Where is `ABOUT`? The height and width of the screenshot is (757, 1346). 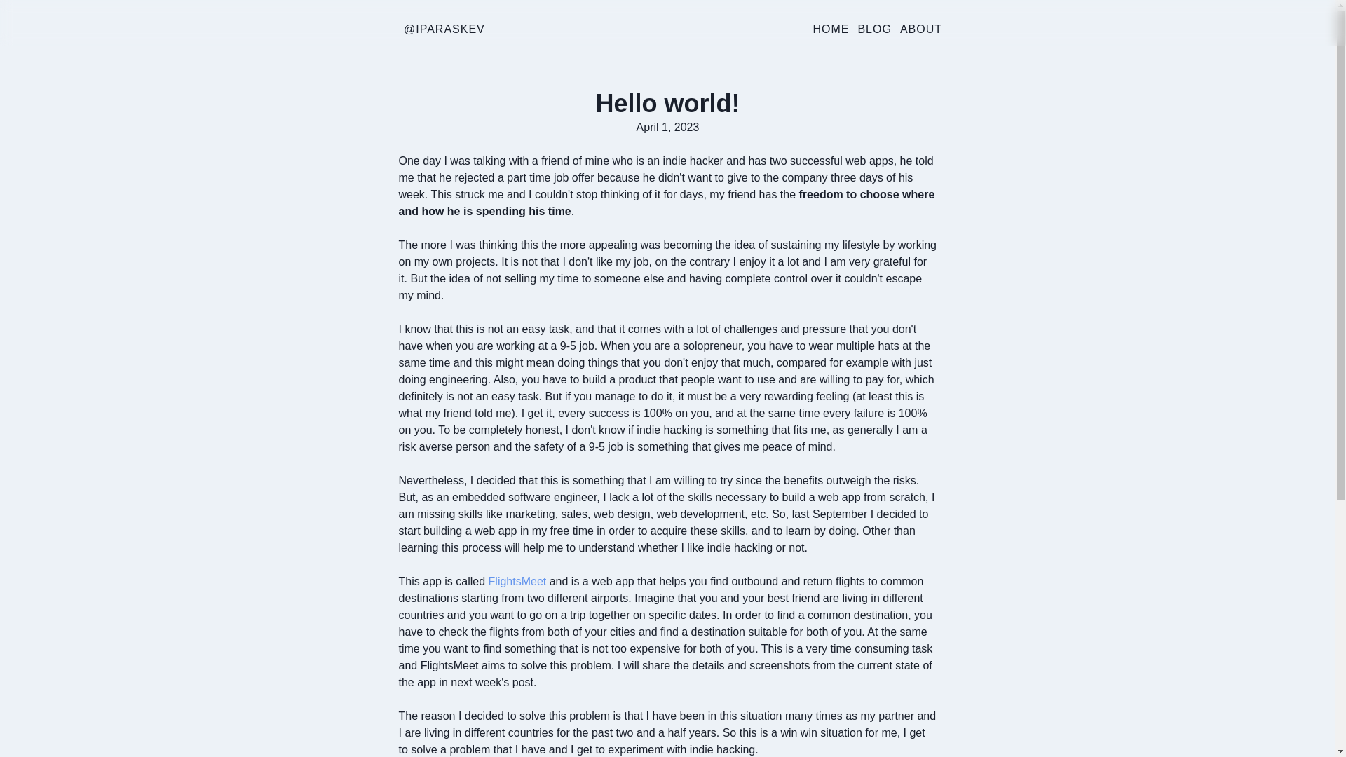
ABOUT is located at coordinates (921, 29).